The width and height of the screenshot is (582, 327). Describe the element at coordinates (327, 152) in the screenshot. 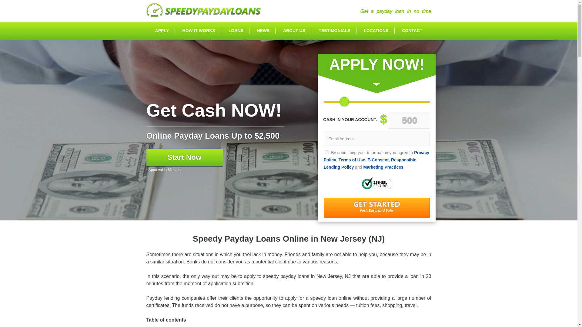

I see `yes` at that location.